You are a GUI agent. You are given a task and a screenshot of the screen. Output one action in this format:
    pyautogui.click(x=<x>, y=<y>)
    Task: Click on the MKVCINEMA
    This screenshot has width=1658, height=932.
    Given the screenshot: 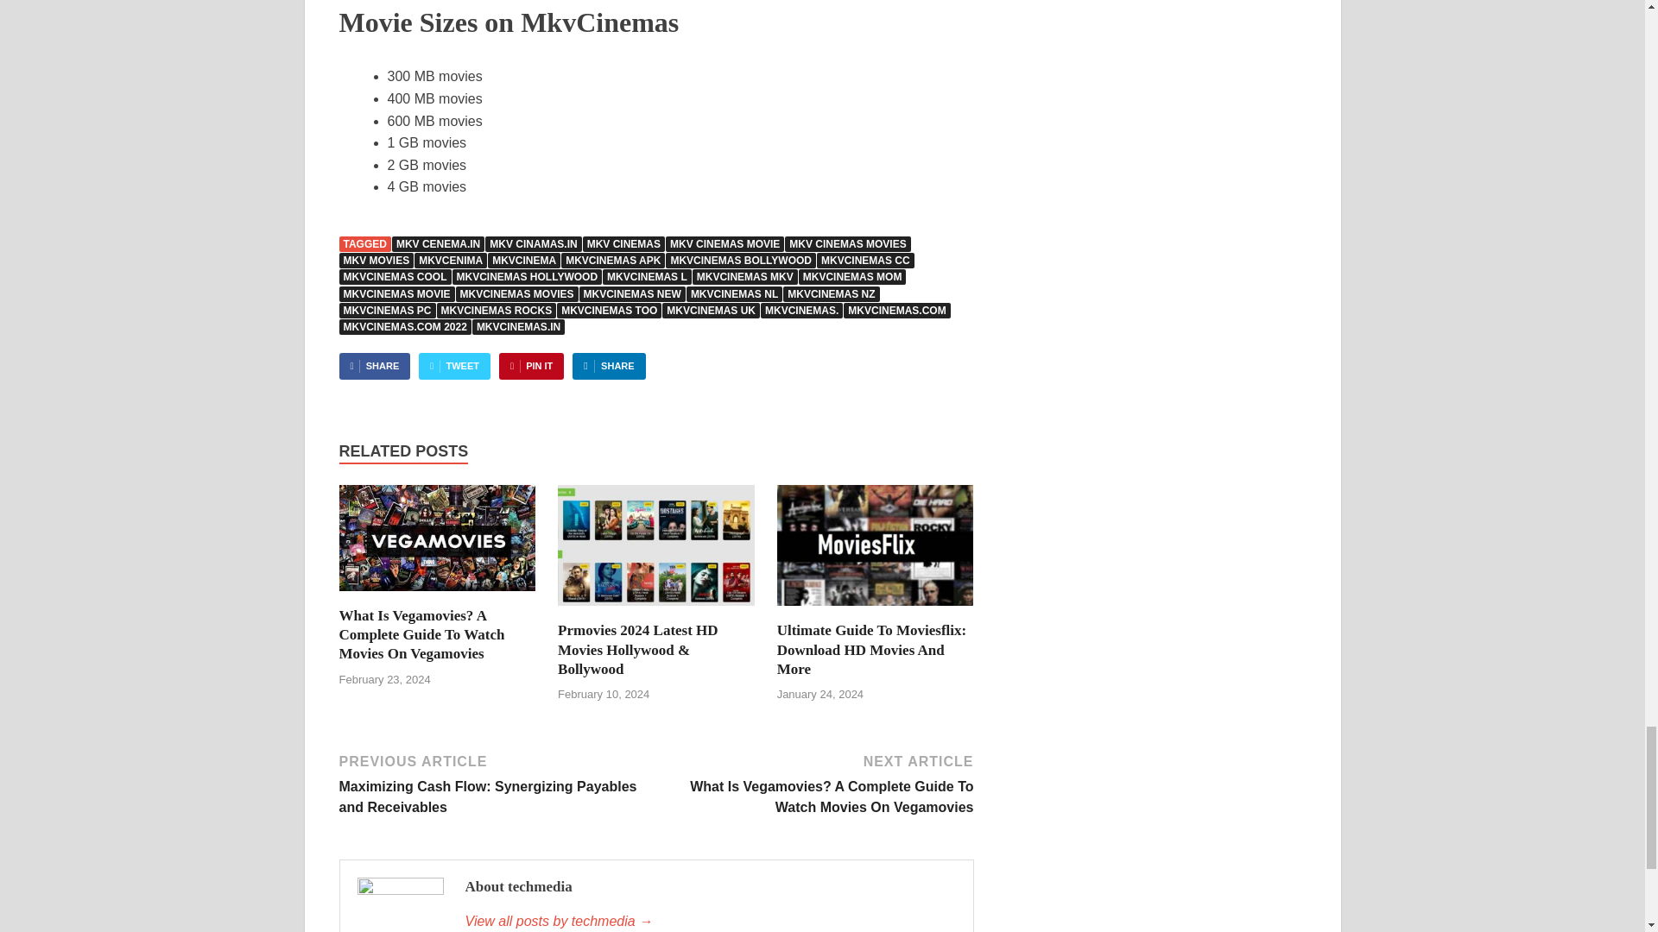 What is the action you would take?
    pyautogui.click(x=523, y=261)
    